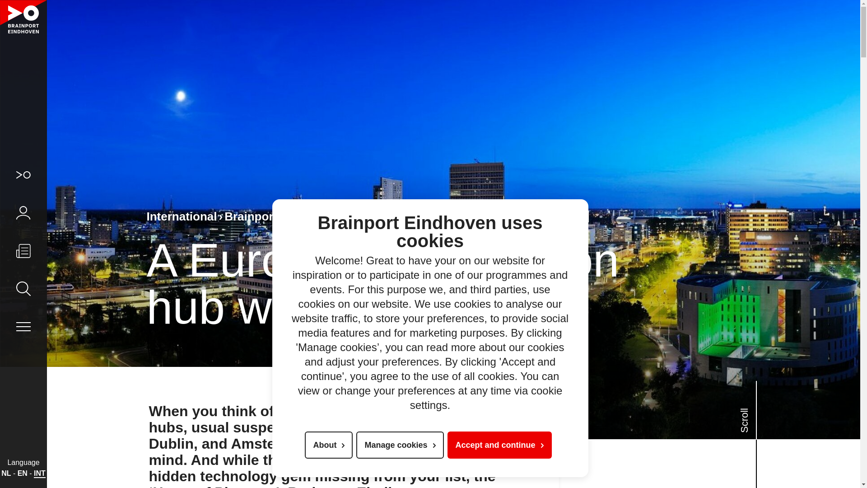 The image size is (867, 488). I want to click on Blogs, so click(387, 216).